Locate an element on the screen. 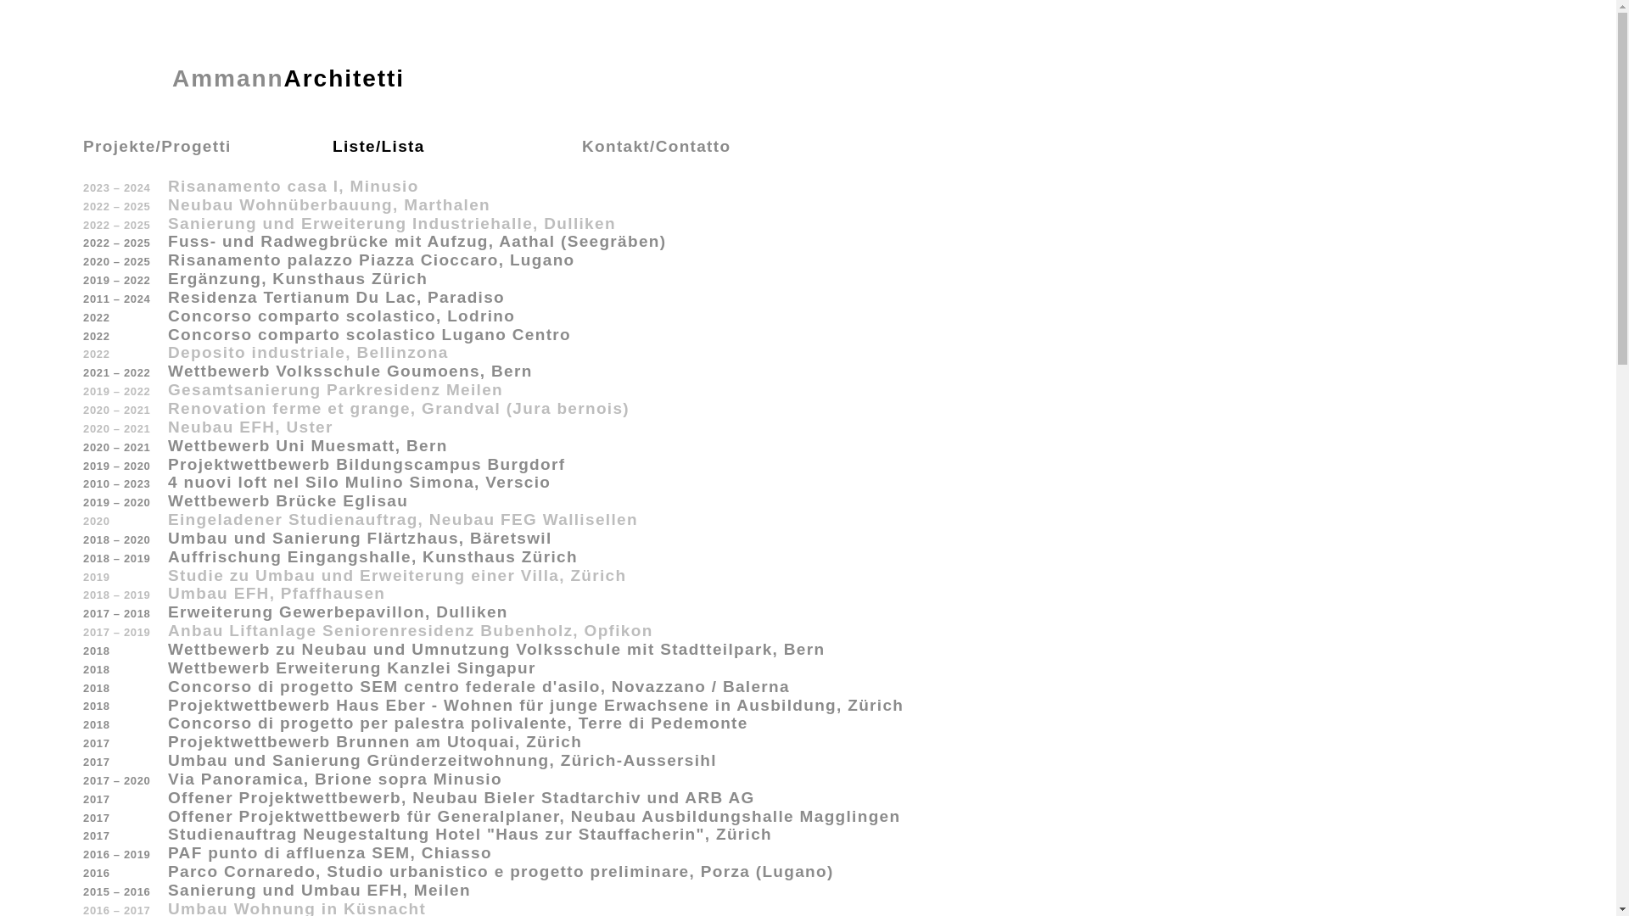 The image size is (1629, 916). 2022
Concorso comparto scolastico Lugano Centro is located at coordinates (808, 335).